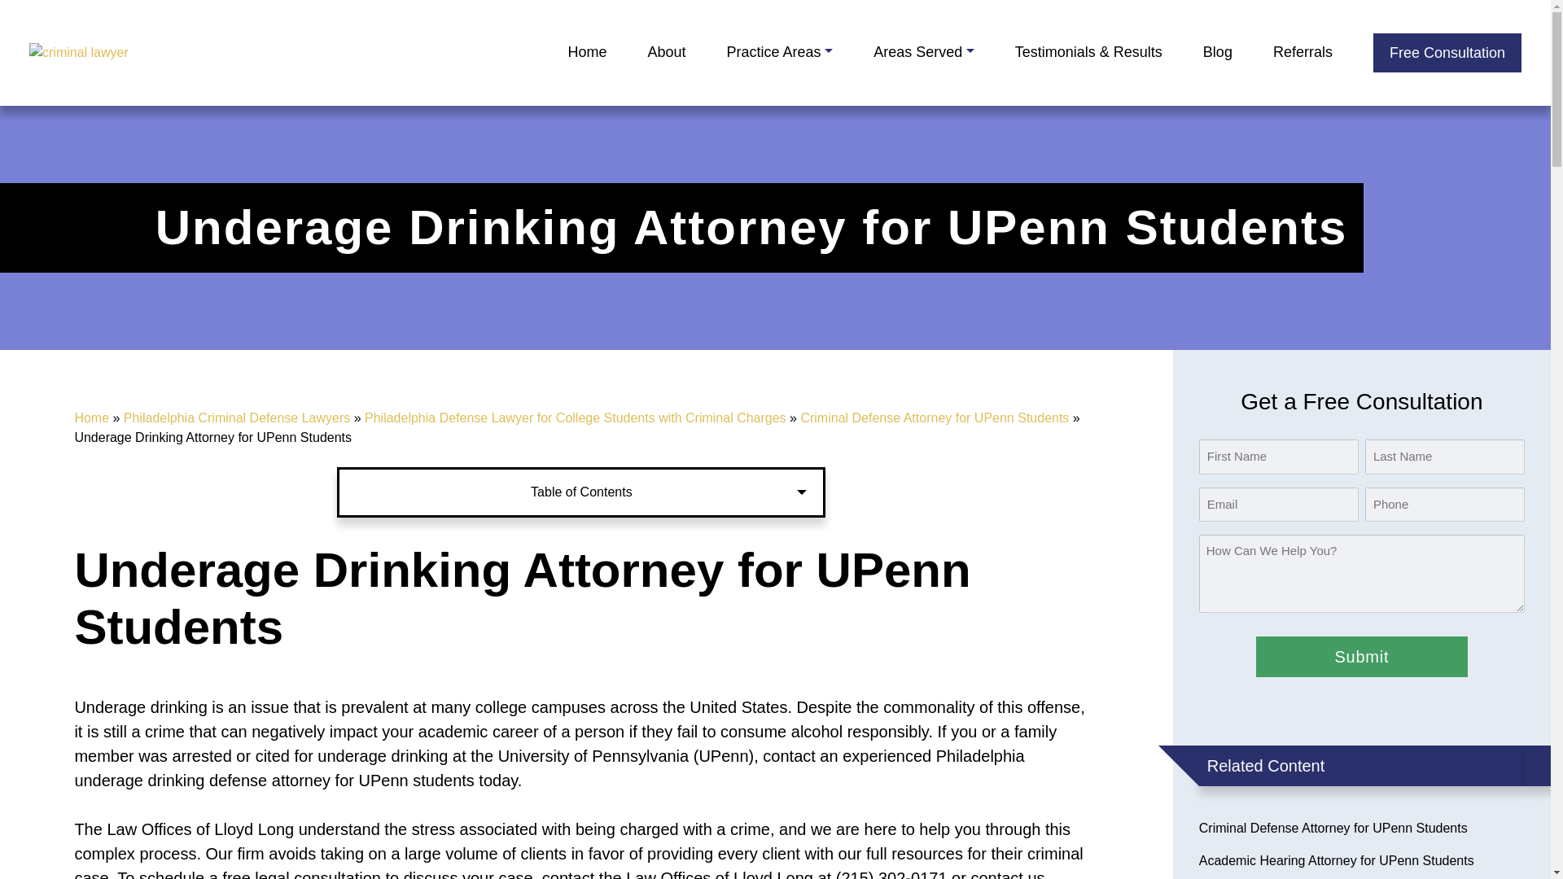 The image size is (1563, 879). Describe the element at coordinates (666, 52) in the screenshot. I see `About` at that location.